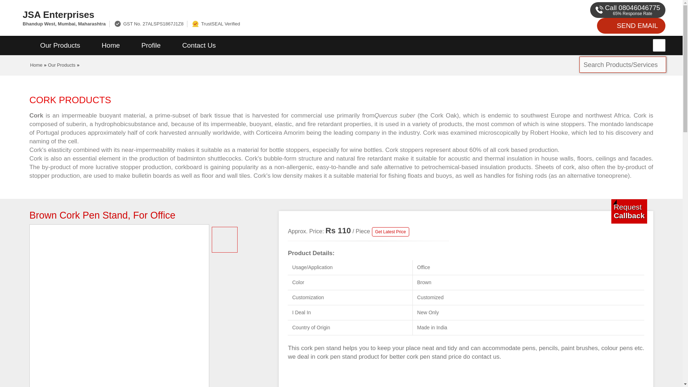  Describe the element at coordinates (629, 211) in the screenshot. I see `Get a Call from us` at that location.